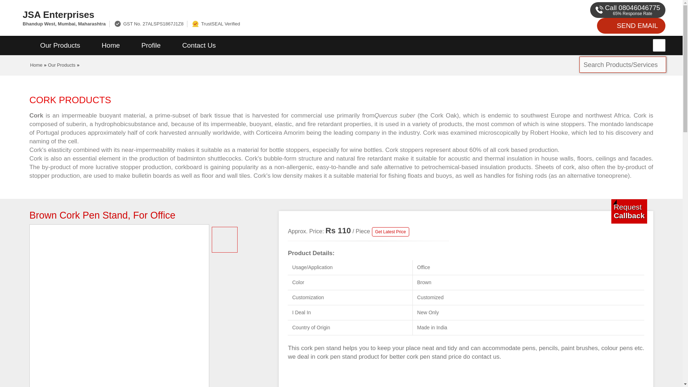  Describe the element at coordinates (629, 211) in the screenshot. I see `Get a Call from us` at that location.